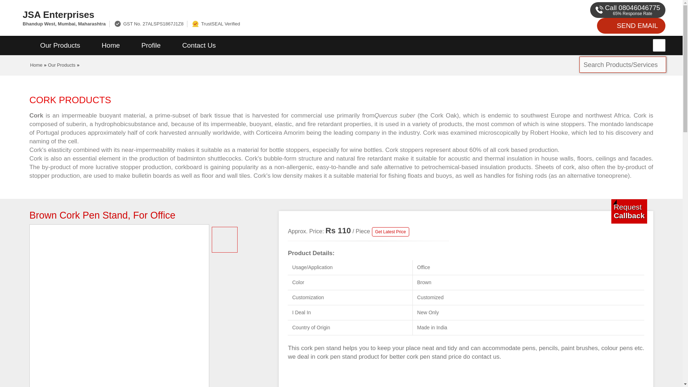  Describe the element at coordinates (629, 211) in the screenshot. I see `Get a Call from us` at that location.